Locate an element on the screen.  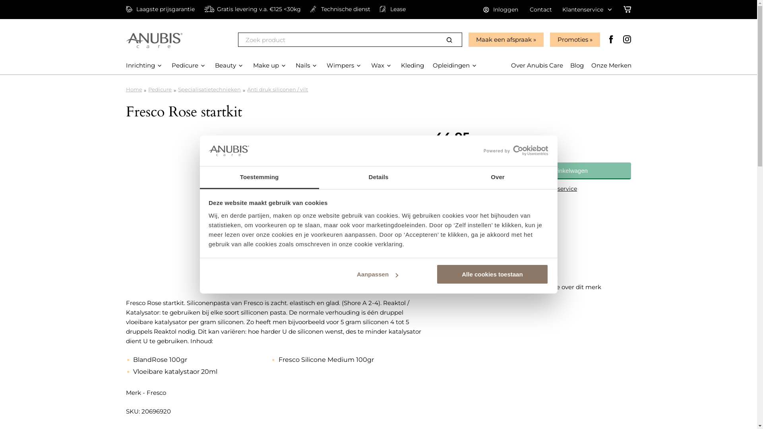
klantenservice is located at coordinates (557, 189).